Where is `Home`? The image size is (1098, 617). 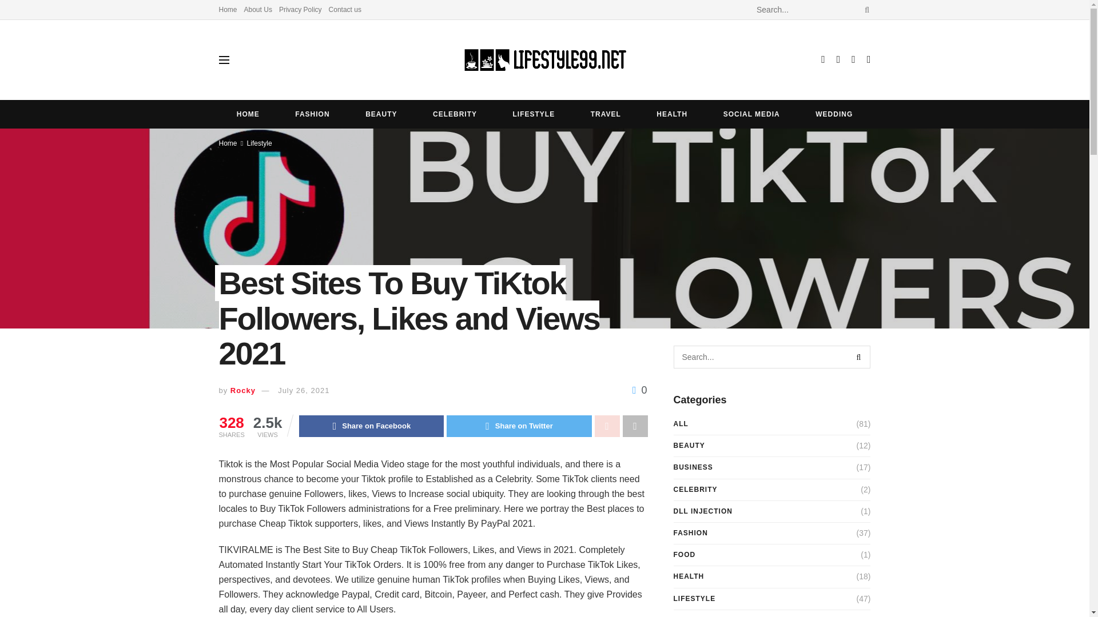 Home is located at coordinates (228, 143).